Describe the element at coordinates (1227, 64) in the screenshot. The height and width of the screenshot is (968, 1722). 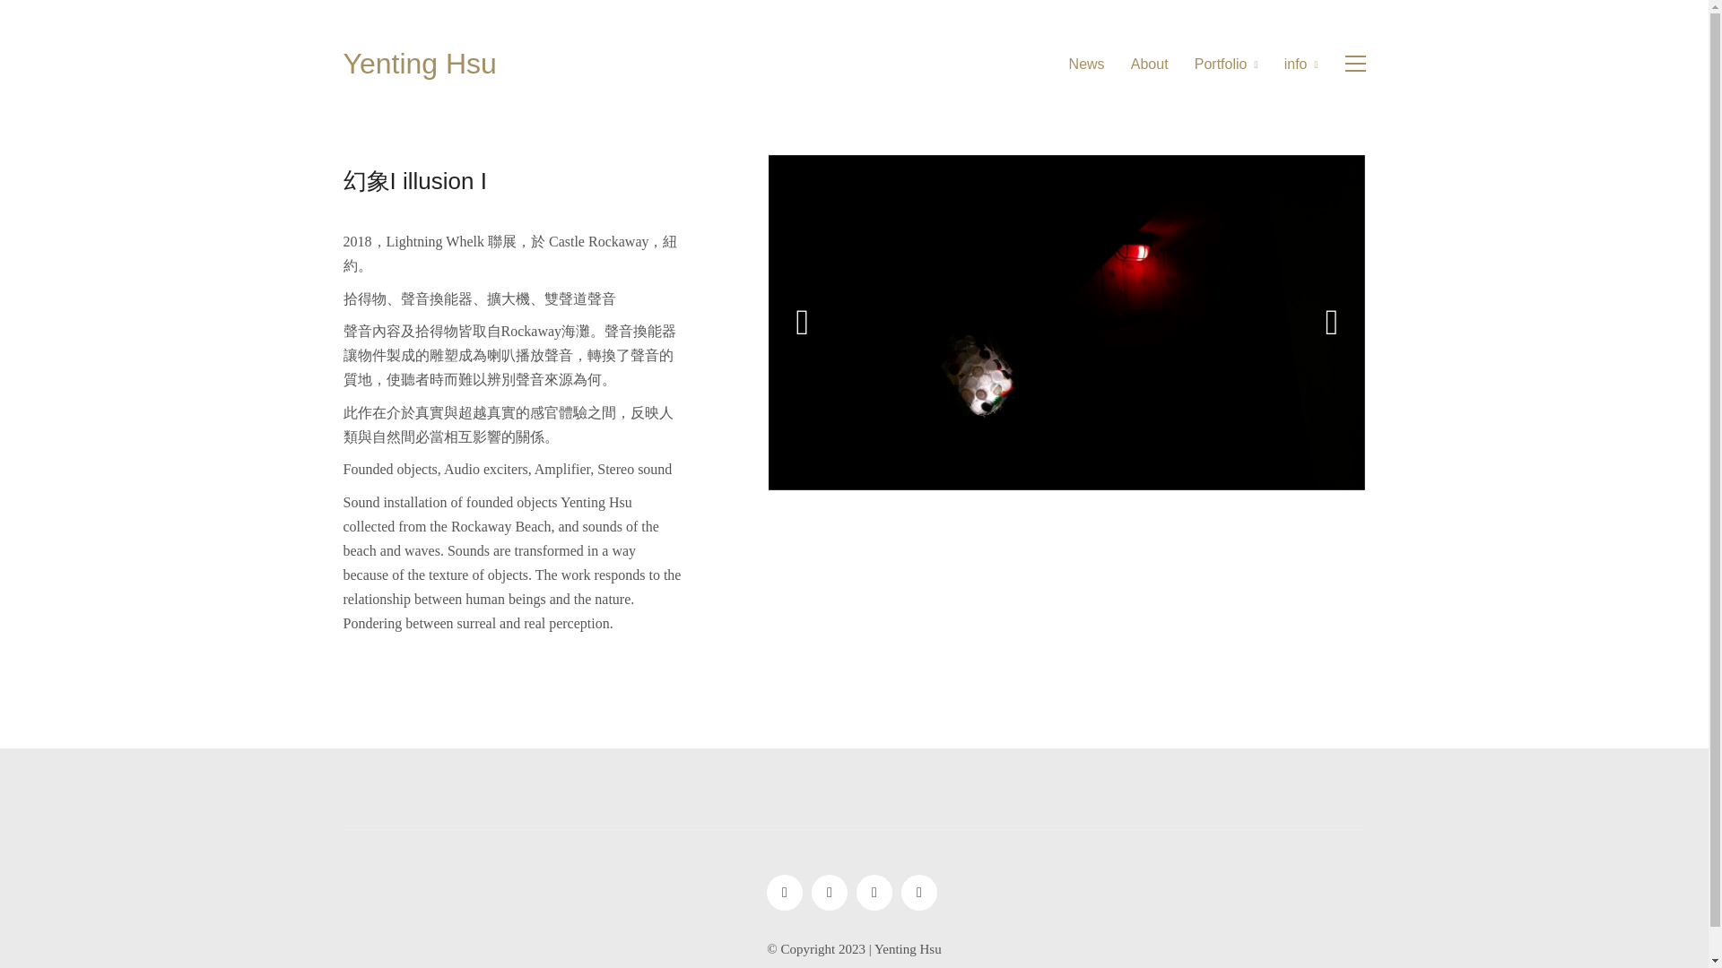
I see `Portfolio` at that location.